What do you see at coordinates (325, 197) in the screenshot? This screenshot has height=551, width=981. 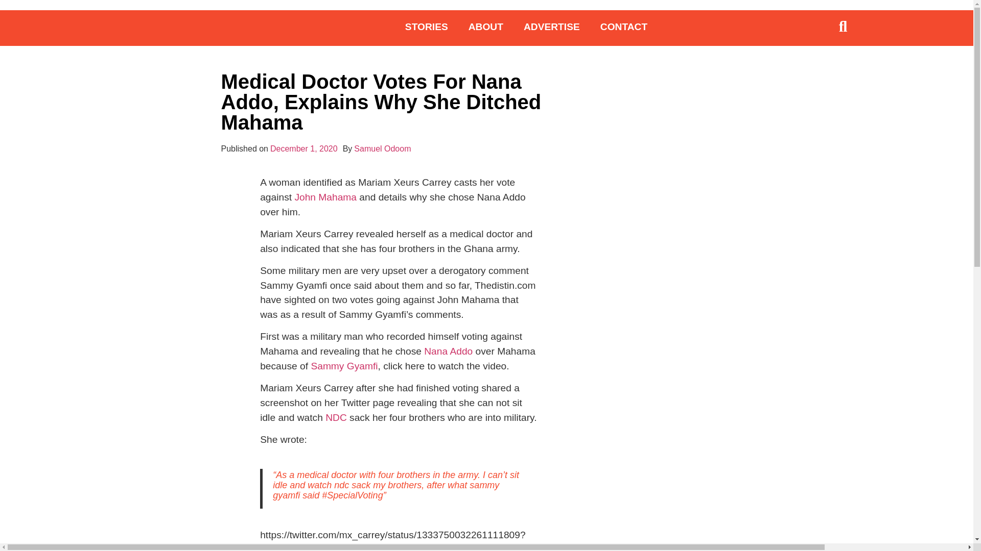 I see `John Mahama` at bounding box center [325, 197].